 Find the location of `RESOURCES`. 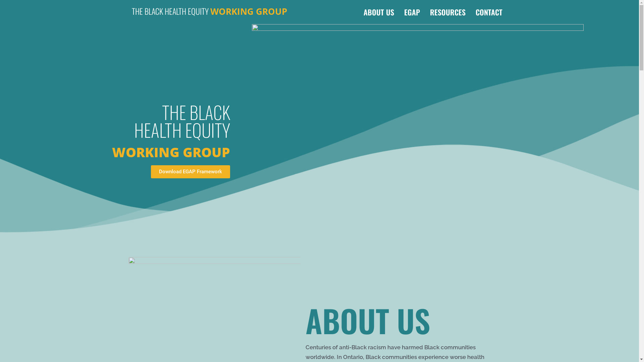

RESOURCES is located at coordinates (447, 12).